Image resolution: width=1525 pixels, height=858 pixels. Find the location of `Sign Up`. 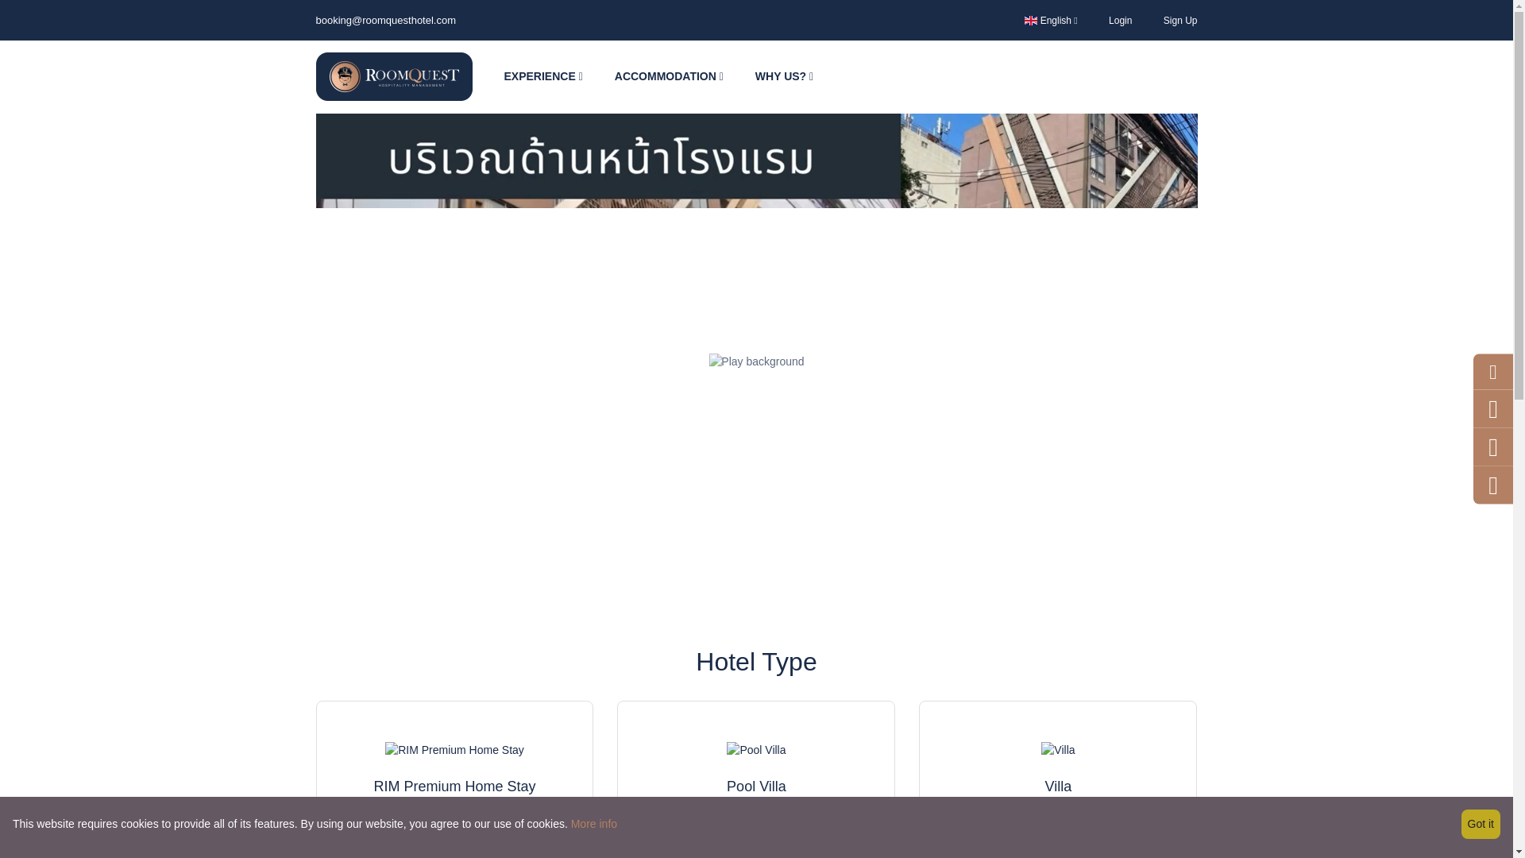

Sign Up is located at coordinates (1180, 20).